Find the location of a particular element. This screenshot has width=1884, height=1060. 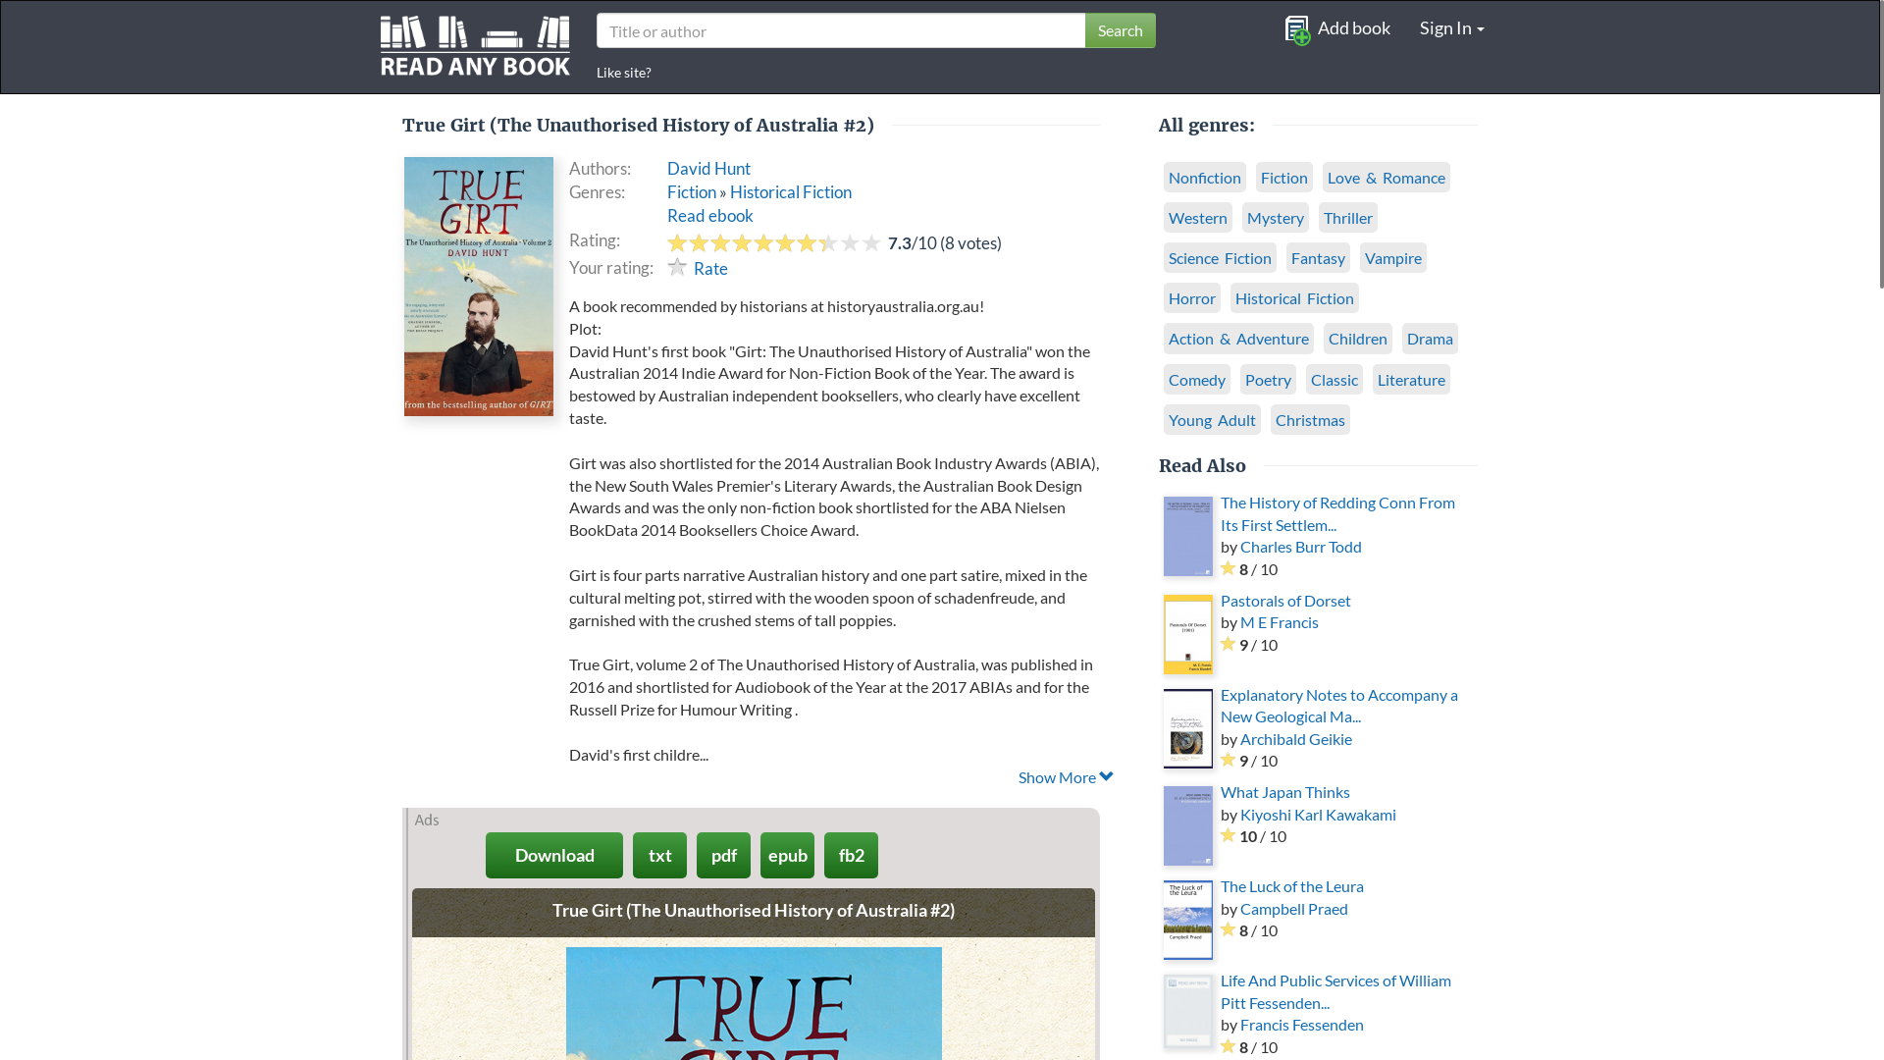

Science Fiction is located at coordinates (1221, 257).